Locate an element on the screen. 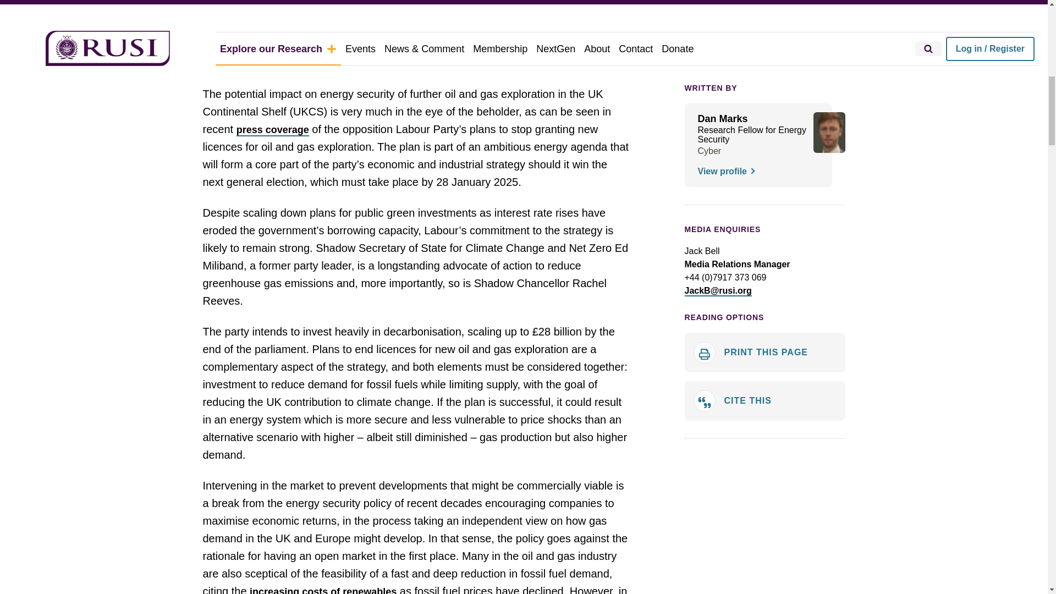 The width and height of the screenshot is (1056, 594). increasing costs of renewables is located at coordinates (323, 590).